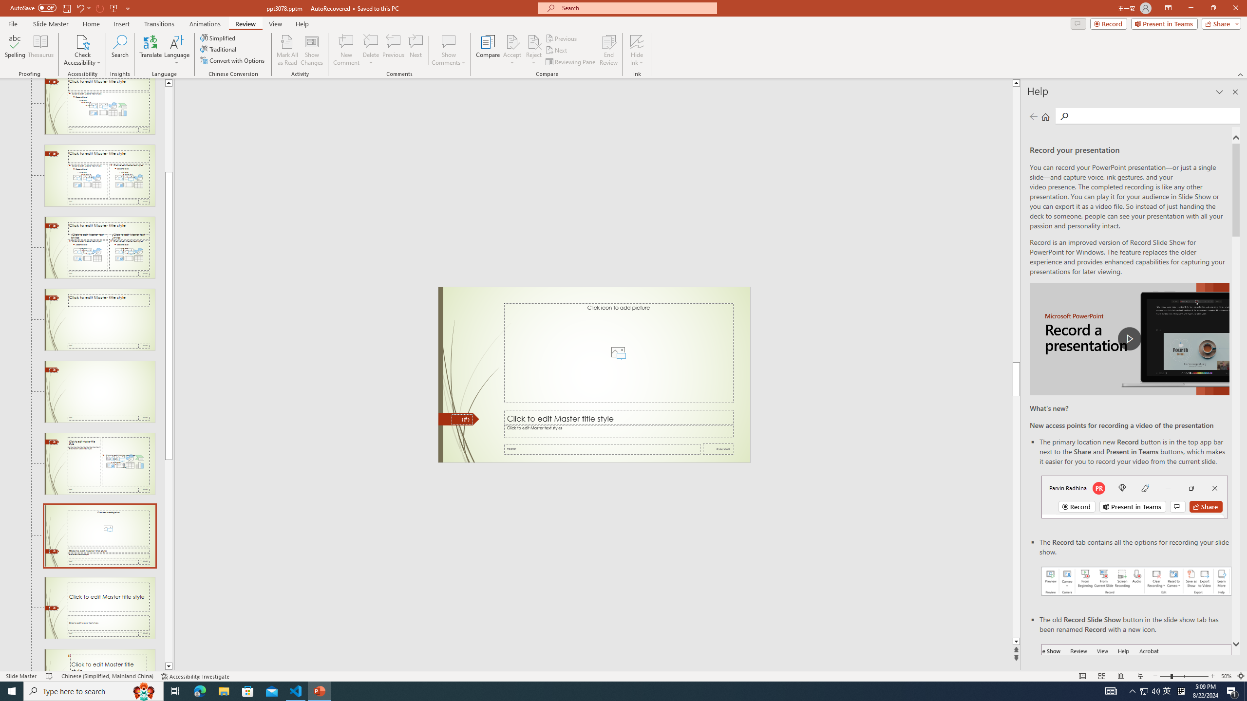  What do you see at coordinates (99, 247) in the screenshot?
I see `Slide Comparison Layout: used by no slides` at bounding box center [99, 247].